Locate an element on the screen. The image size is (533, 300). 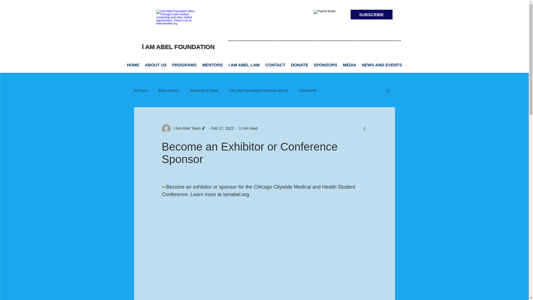
HOME is located at coordinates (133, 64).